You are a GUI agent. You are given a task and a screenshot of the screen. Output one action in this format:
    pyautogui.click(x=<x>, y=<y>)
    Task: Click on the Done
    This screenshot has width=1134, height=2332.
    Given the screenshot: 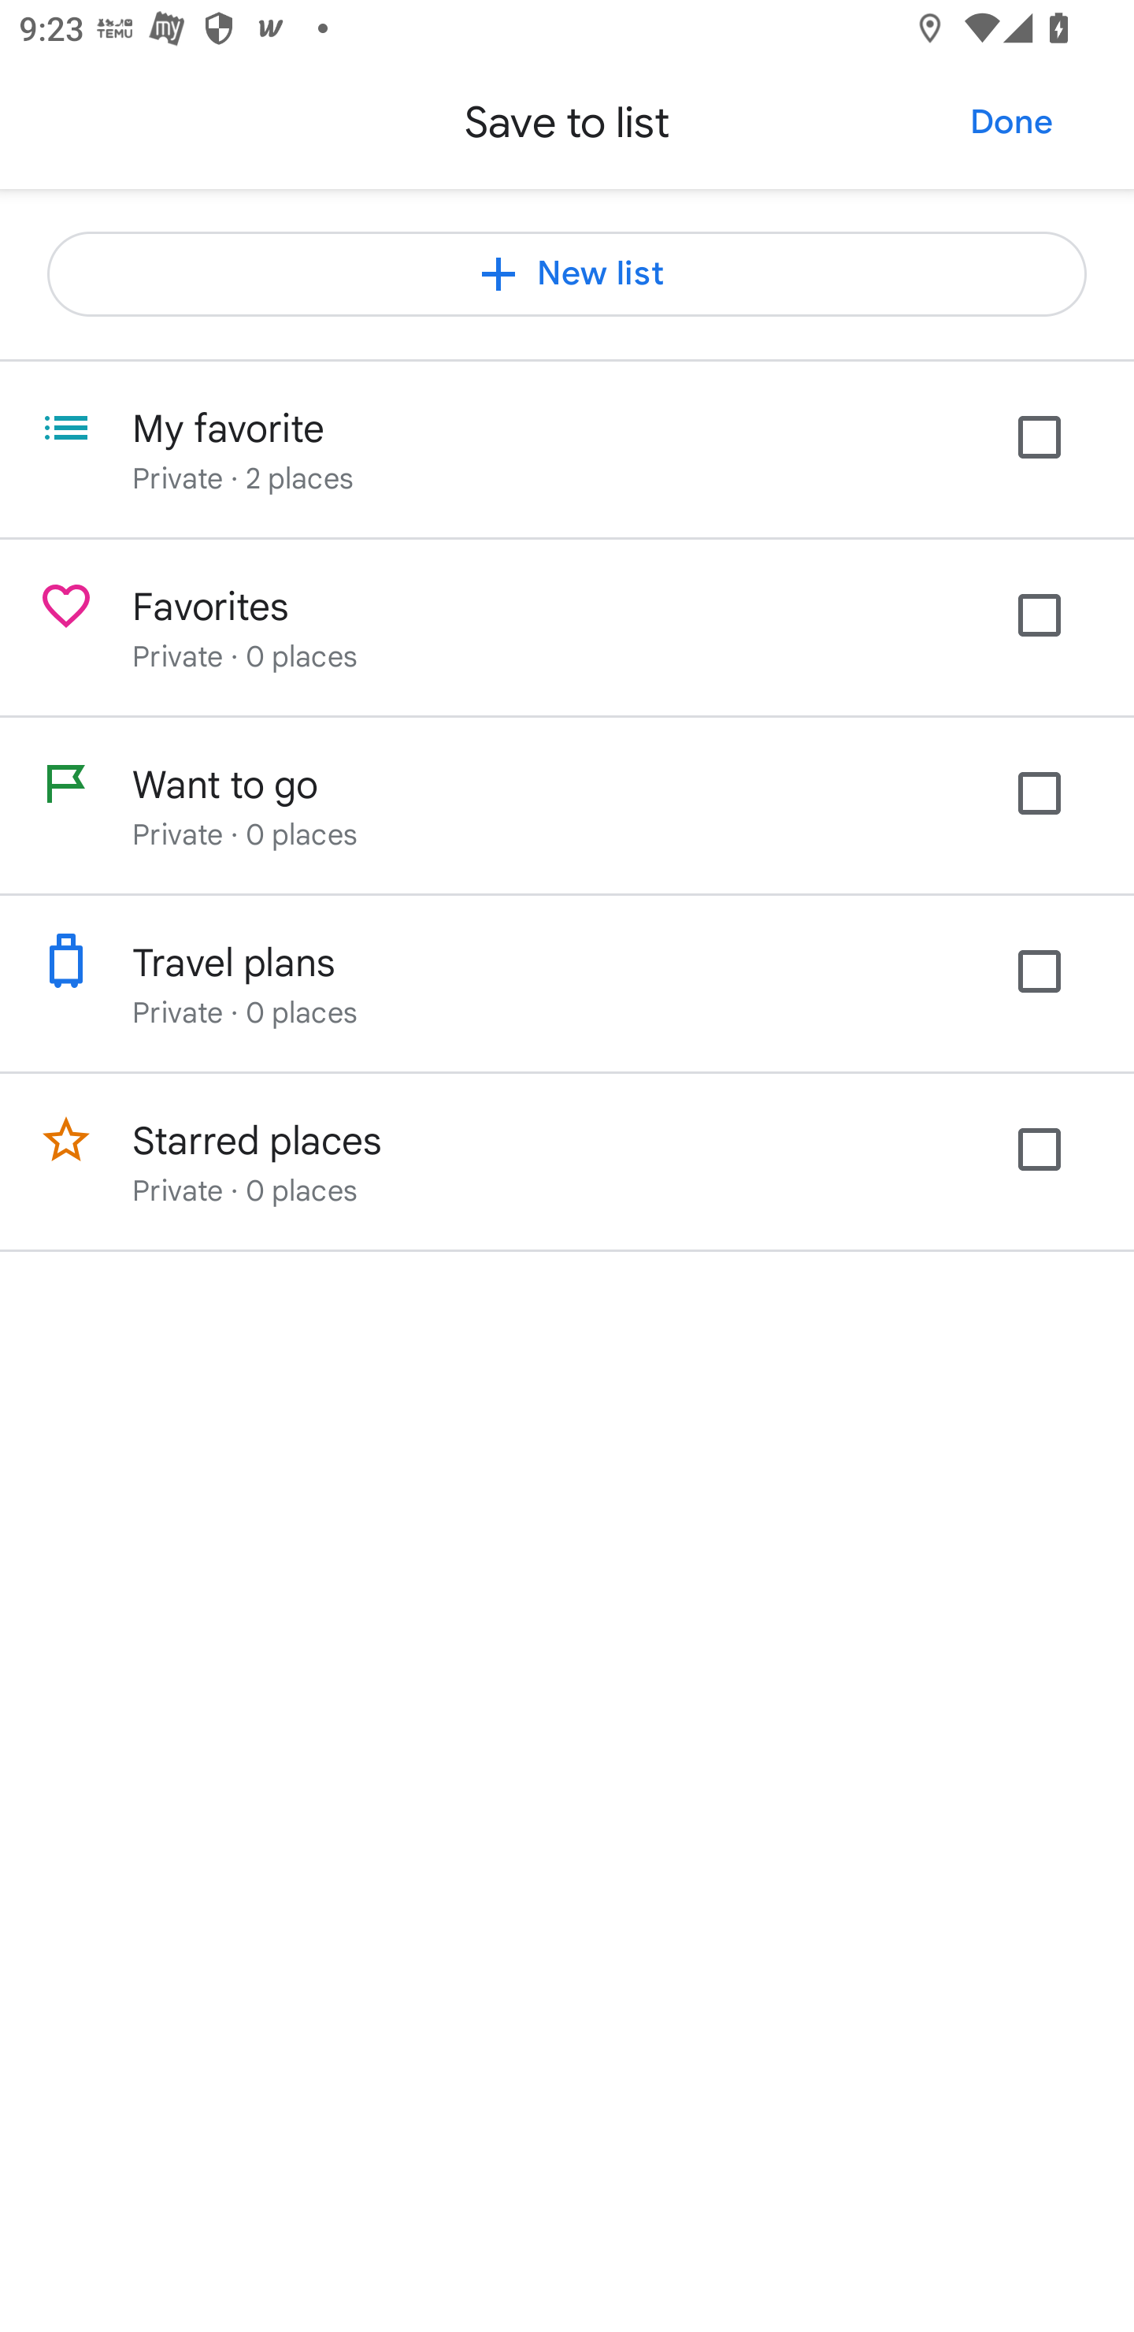 What is the action you would take?
    pyautogui.click(x=1011, y=121)
    